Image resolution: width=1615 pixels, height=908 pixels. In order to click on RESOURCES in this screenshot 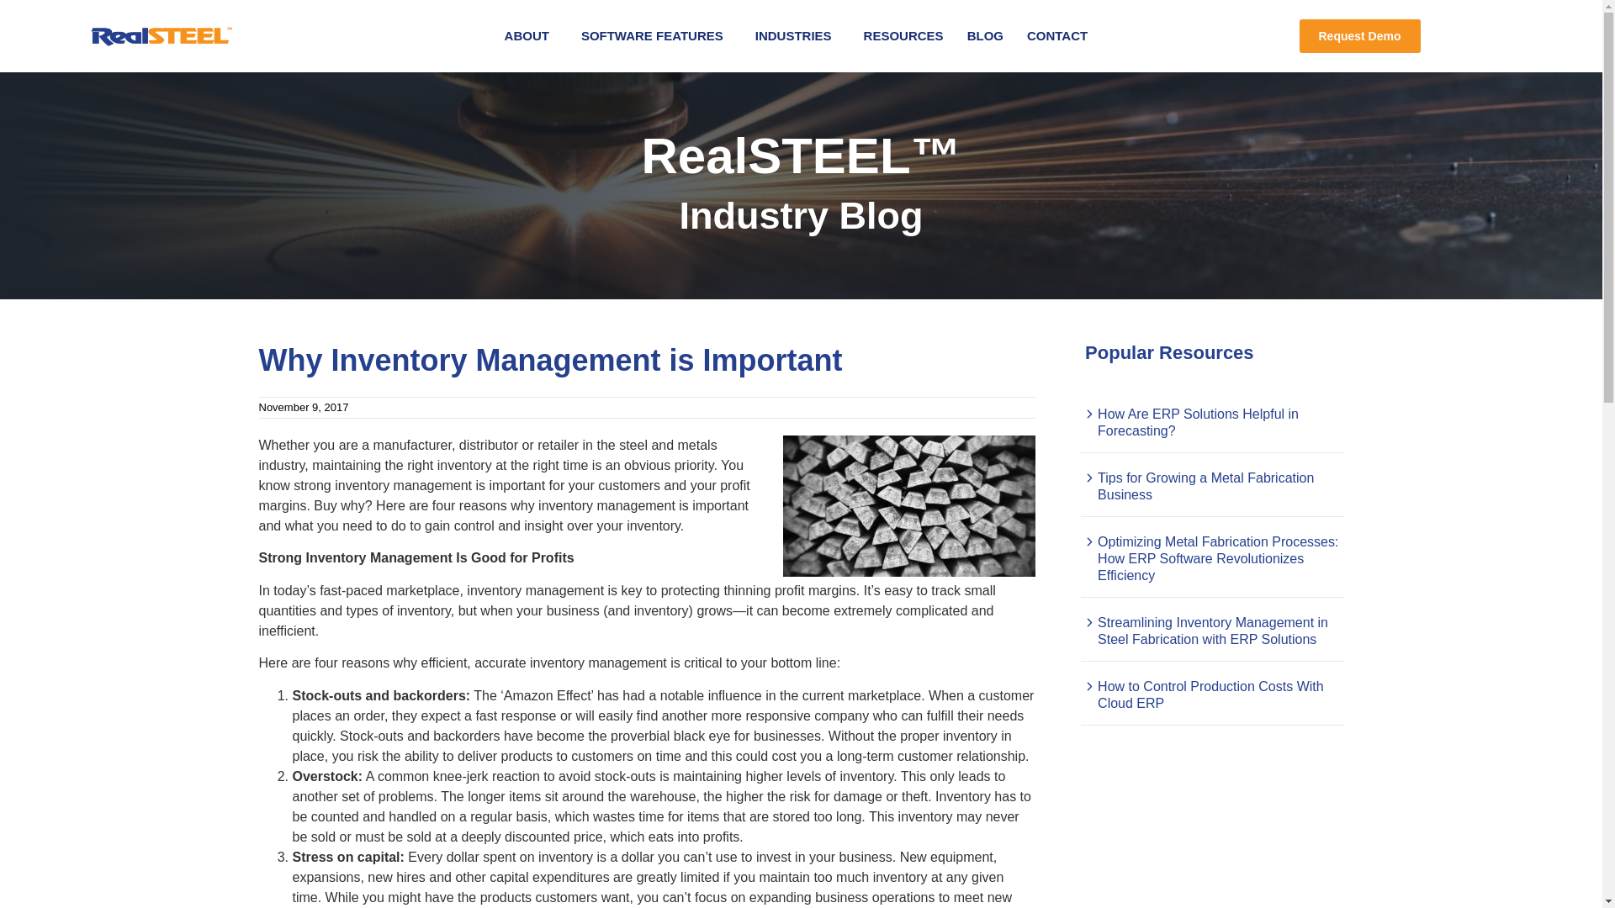, I will do `click(903, 35)`.